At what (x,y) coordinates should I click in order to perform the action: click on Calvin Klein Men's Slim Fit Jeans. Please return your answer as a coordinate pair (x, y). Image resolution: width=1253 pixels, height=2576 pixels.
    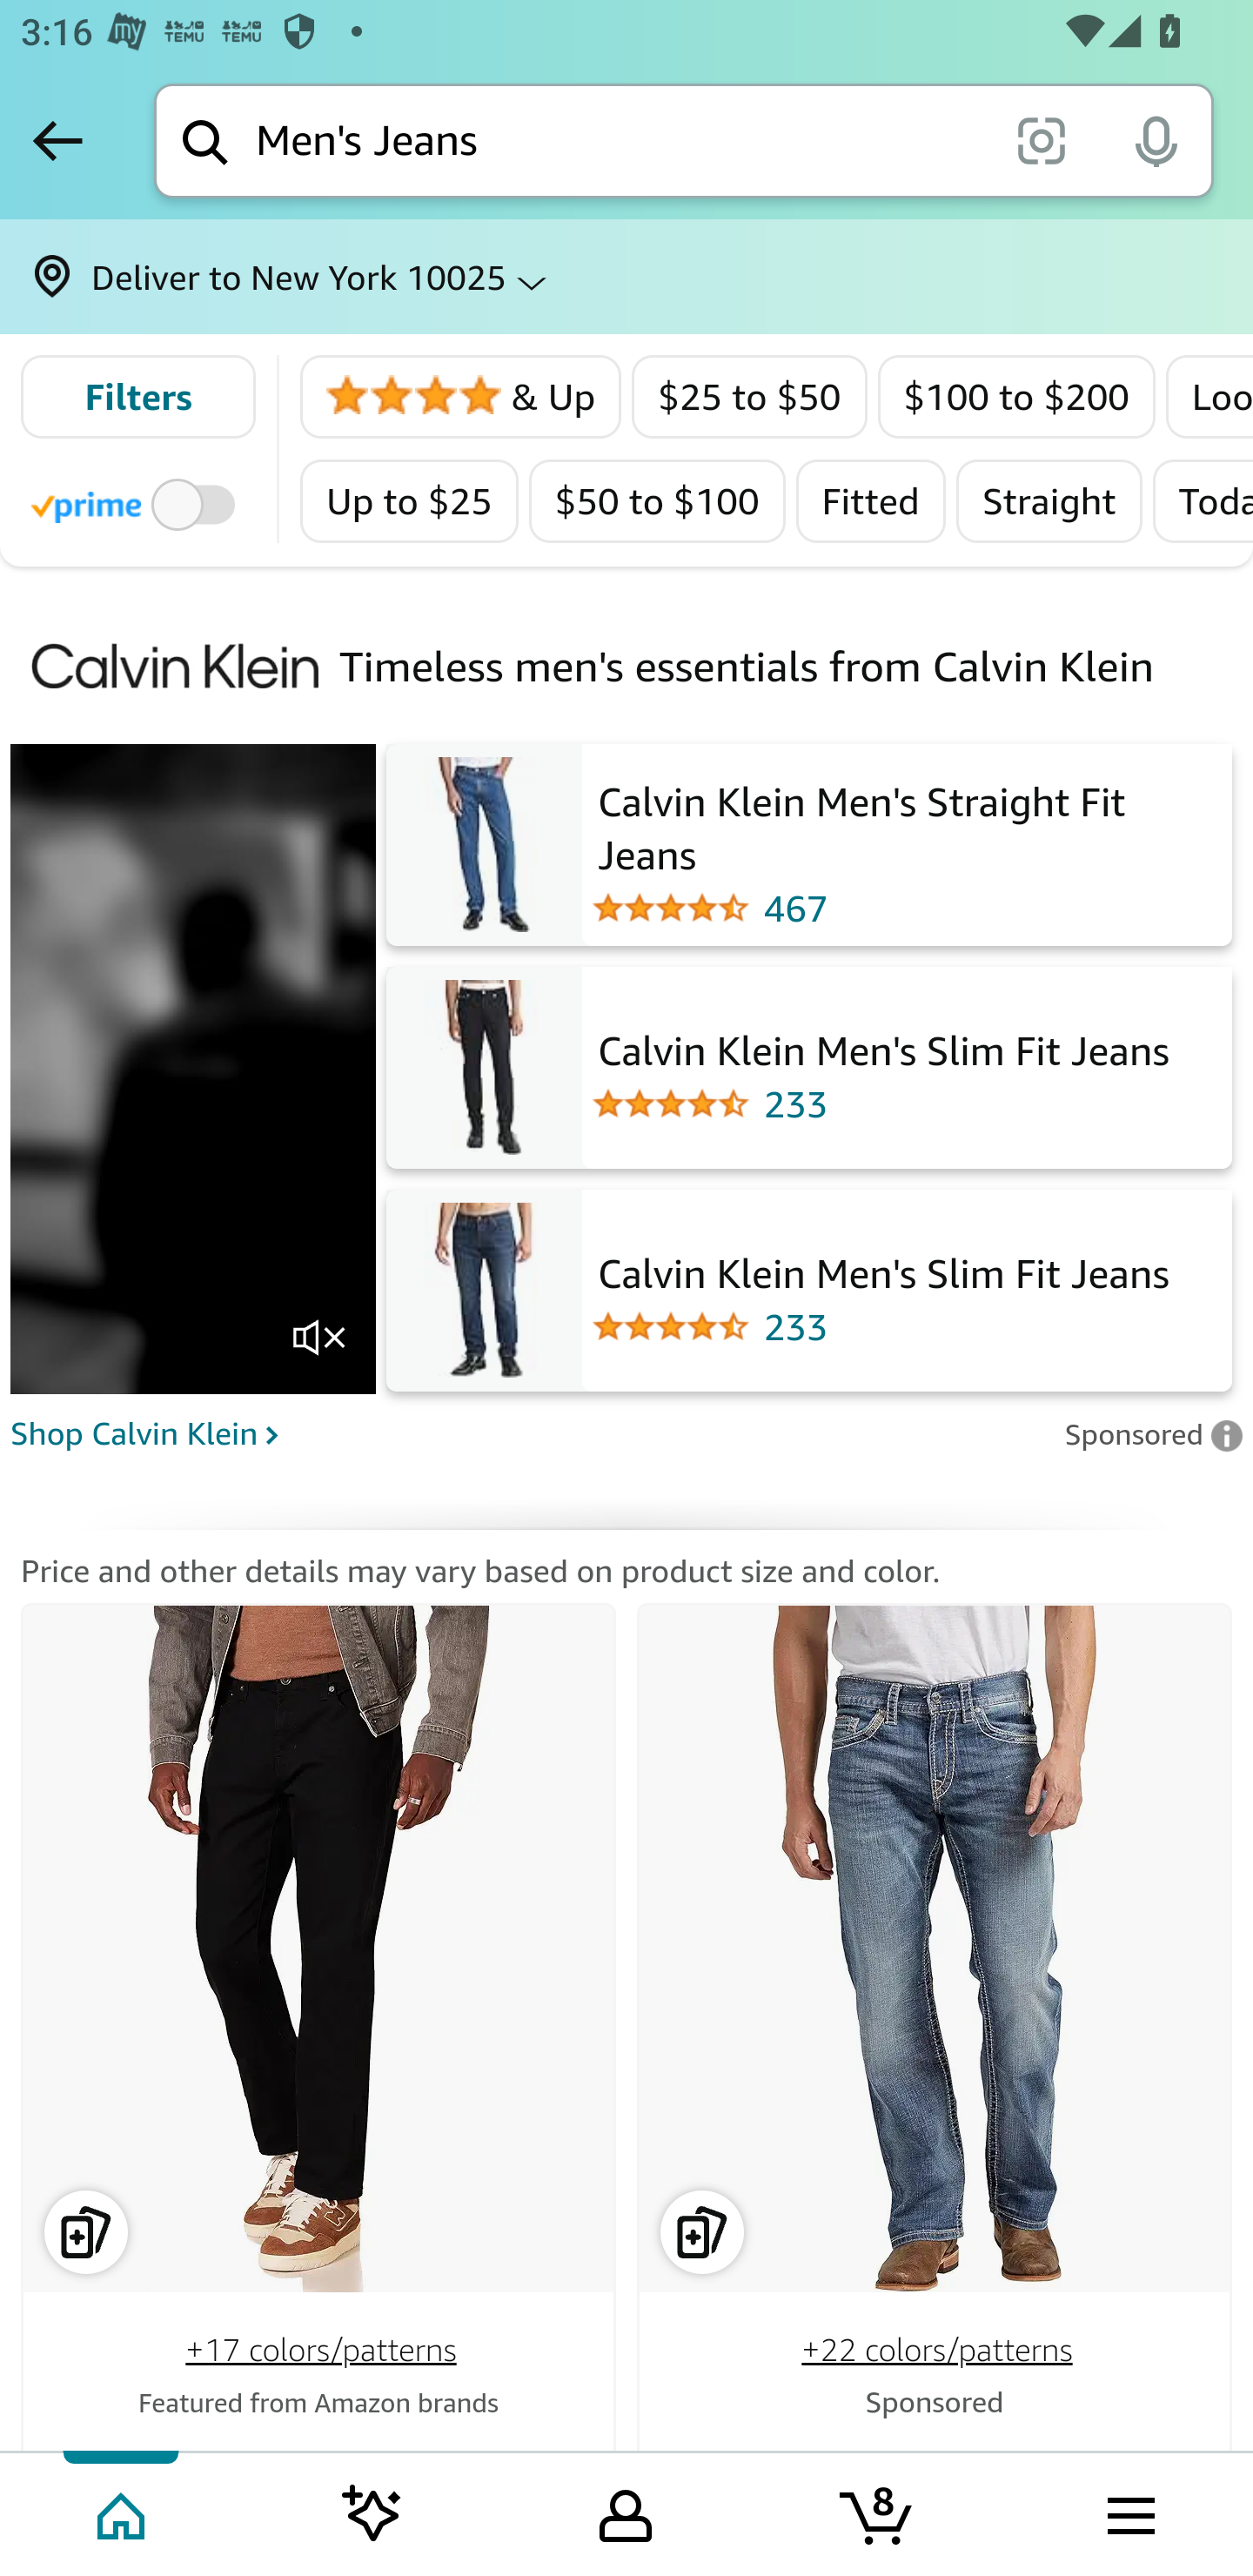
    Looking at the image, I should click on (881, 1047).